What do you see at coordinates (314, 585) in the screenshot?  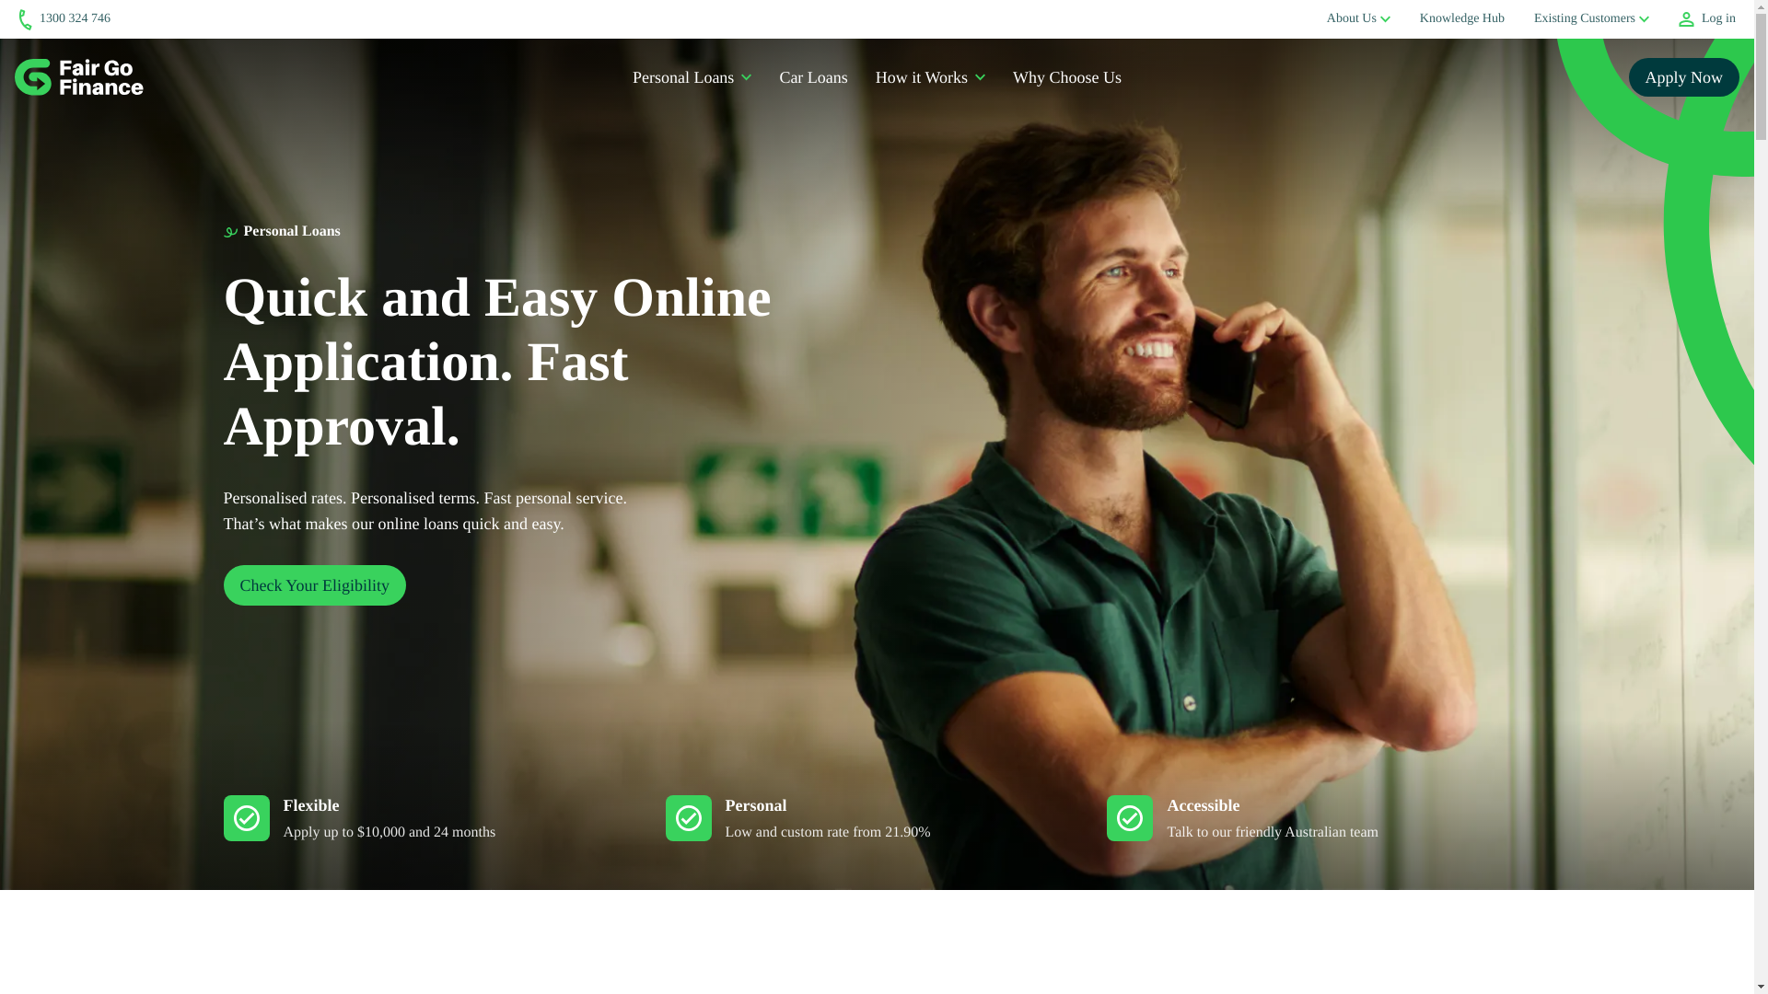 I see `Check Your Eligibility` at bounding box center [314, 585].